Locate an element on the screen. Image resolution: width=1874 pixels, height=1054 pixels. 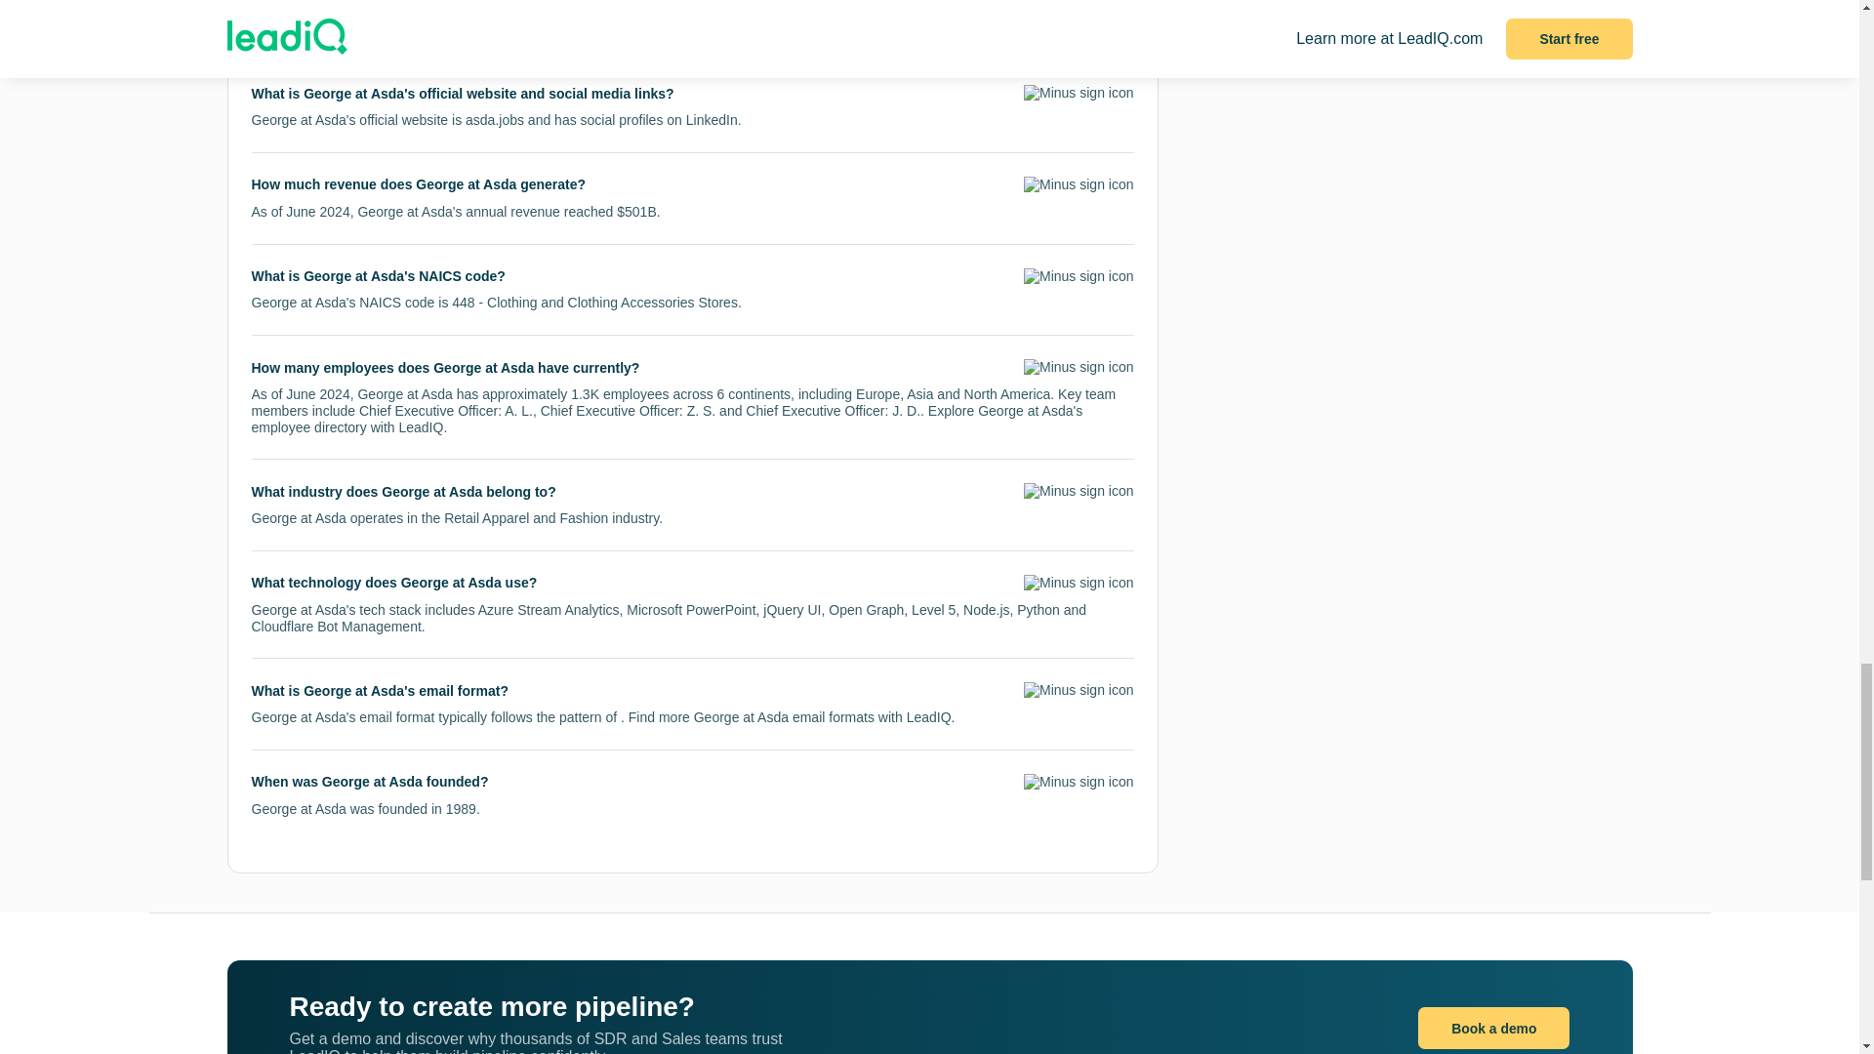
LinkedIn is located at coordinates (712, 119).